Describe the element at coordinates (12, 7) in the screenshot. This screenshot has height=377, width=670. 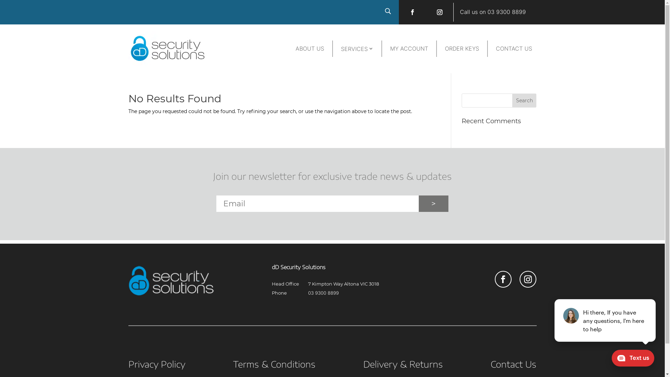
I see `Search` at that location.